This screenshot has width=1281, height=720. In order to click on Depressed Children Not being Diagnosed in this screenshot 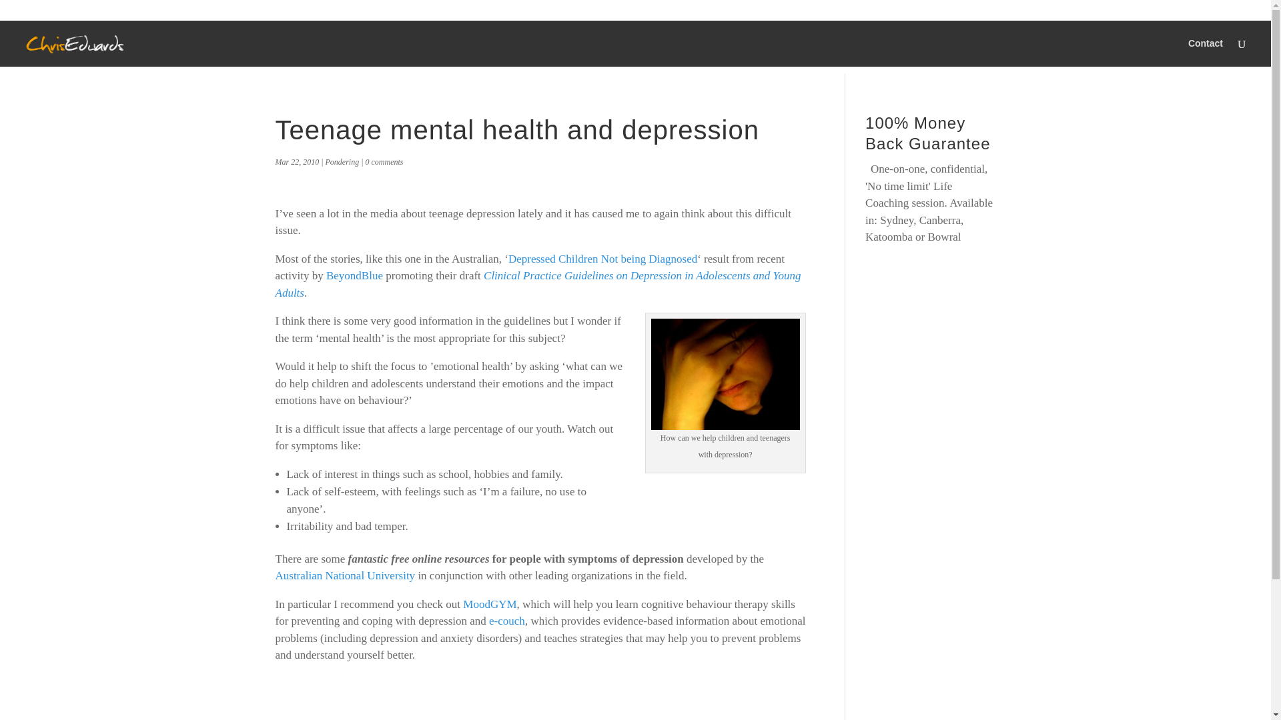, I will do `click(602, 259)`.